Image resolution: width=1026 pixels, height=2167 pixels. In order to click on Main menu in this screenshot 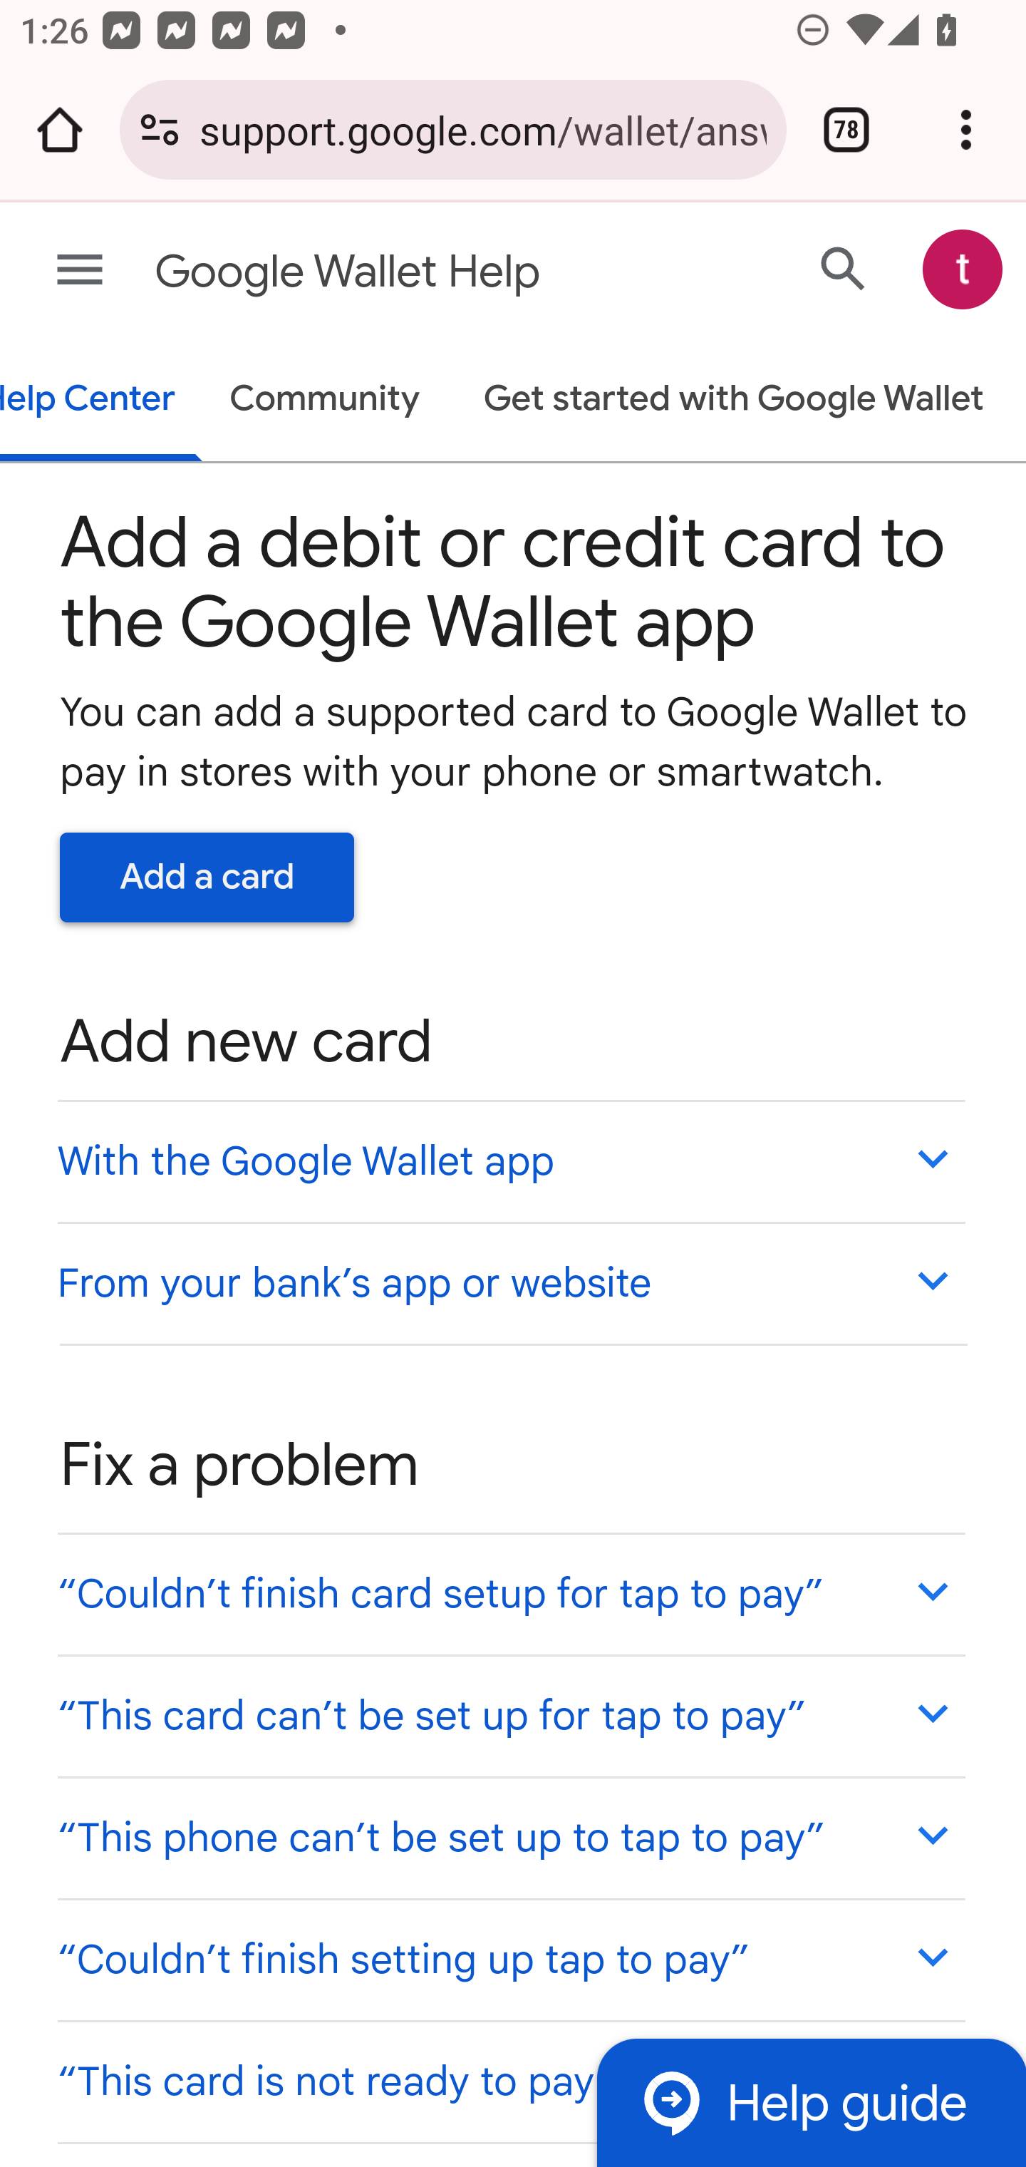, I will do `click(80, 271)`.